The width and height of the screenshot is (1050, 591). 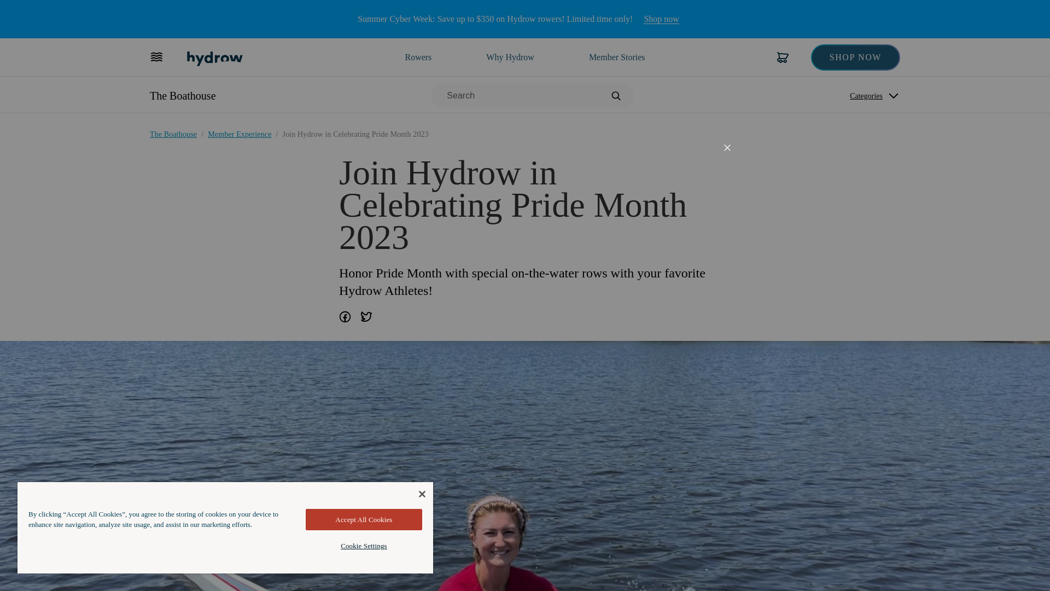 I want to click on Close, so click(x=727, y=148).